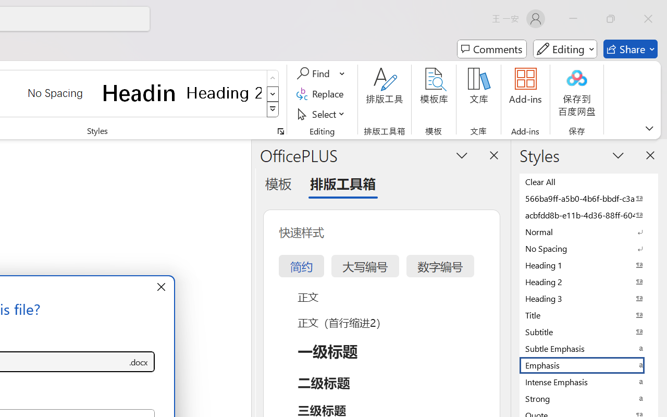 The image size is (667, 417). What do you see at coordinates (611, 19) in the screenshot?
I see `Restore Down` at bounding box center [611, 19].